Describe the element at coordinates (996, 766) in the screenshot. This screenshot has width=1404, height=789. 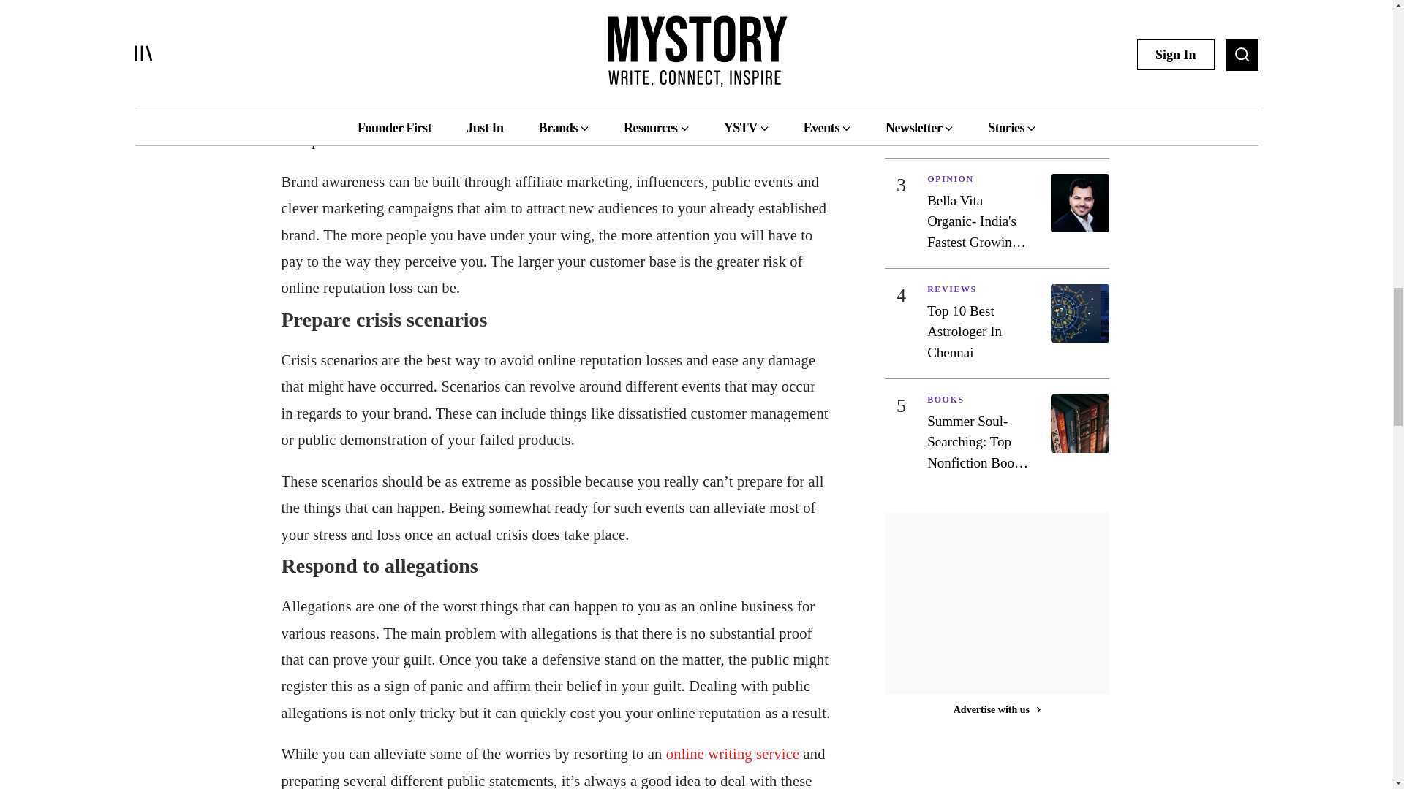
I see `3rd party ad content` at that location.